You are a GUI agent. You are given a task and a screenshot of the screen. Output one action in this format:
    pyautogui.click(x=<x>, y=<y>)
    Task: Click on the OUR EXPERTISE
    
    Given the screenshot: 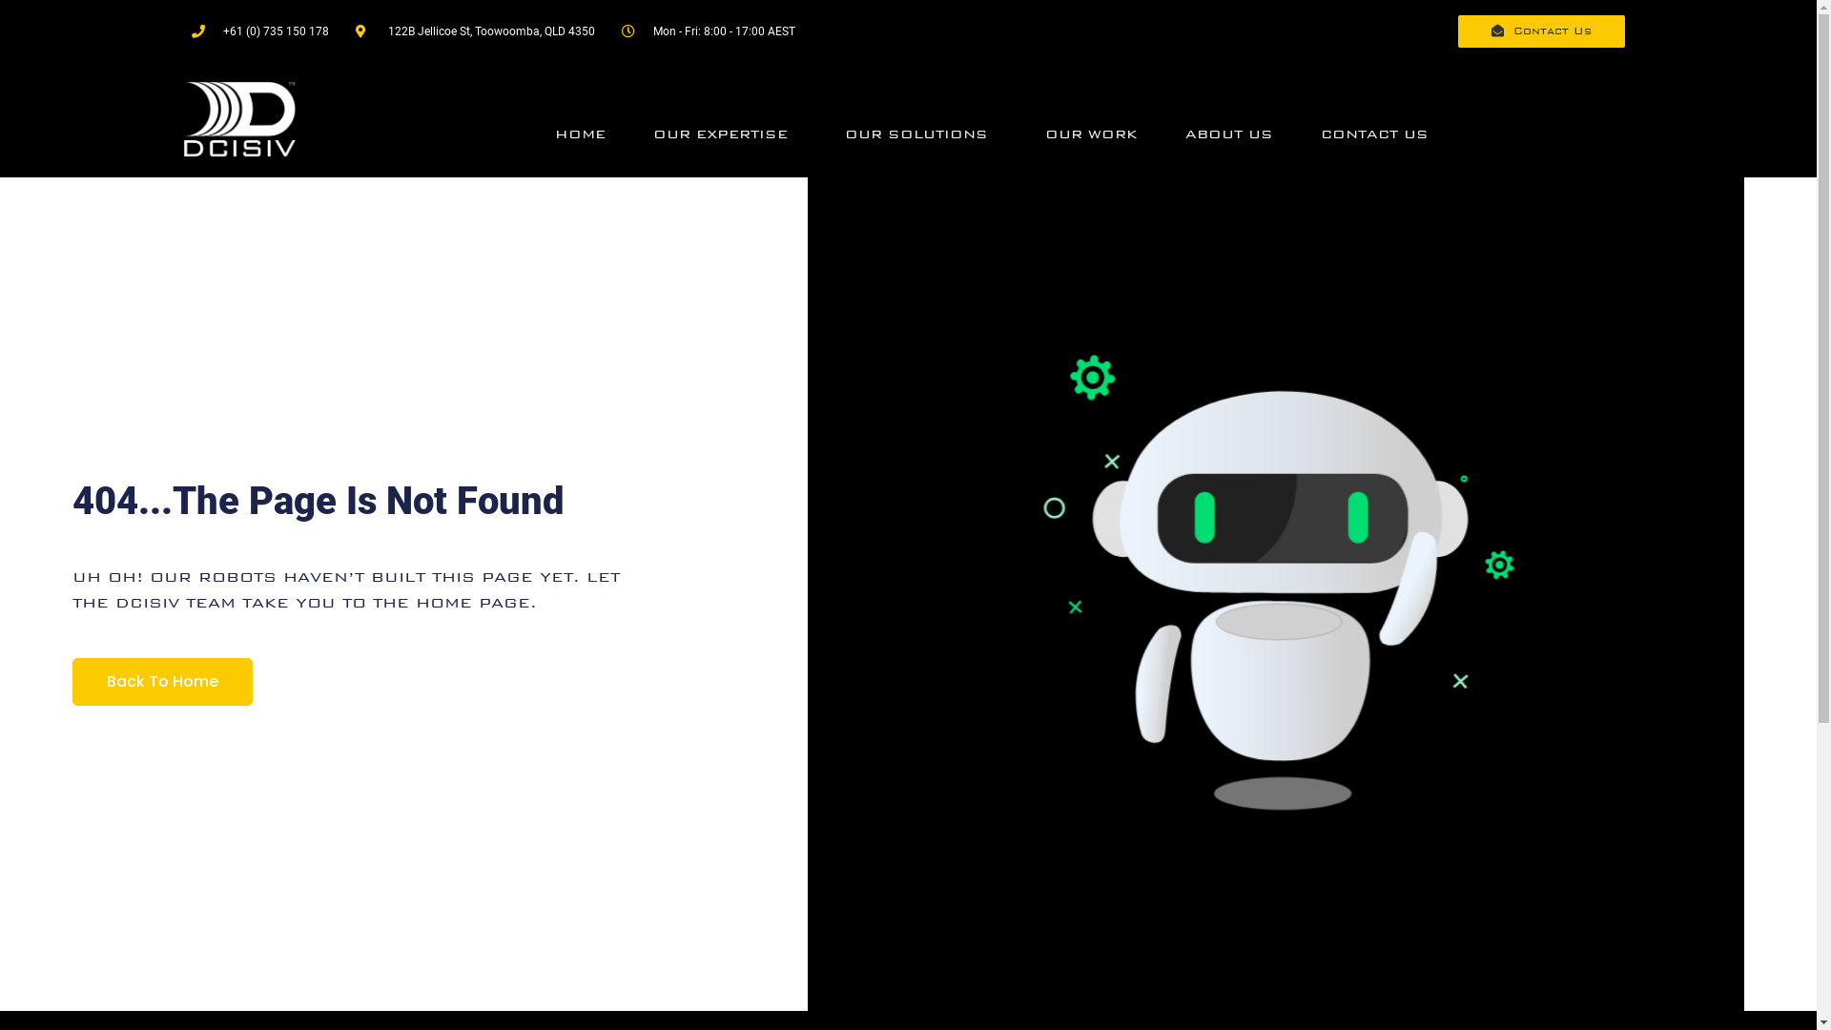 What is the action you would take?
    pyautogui.click(x=725, y=134)
    